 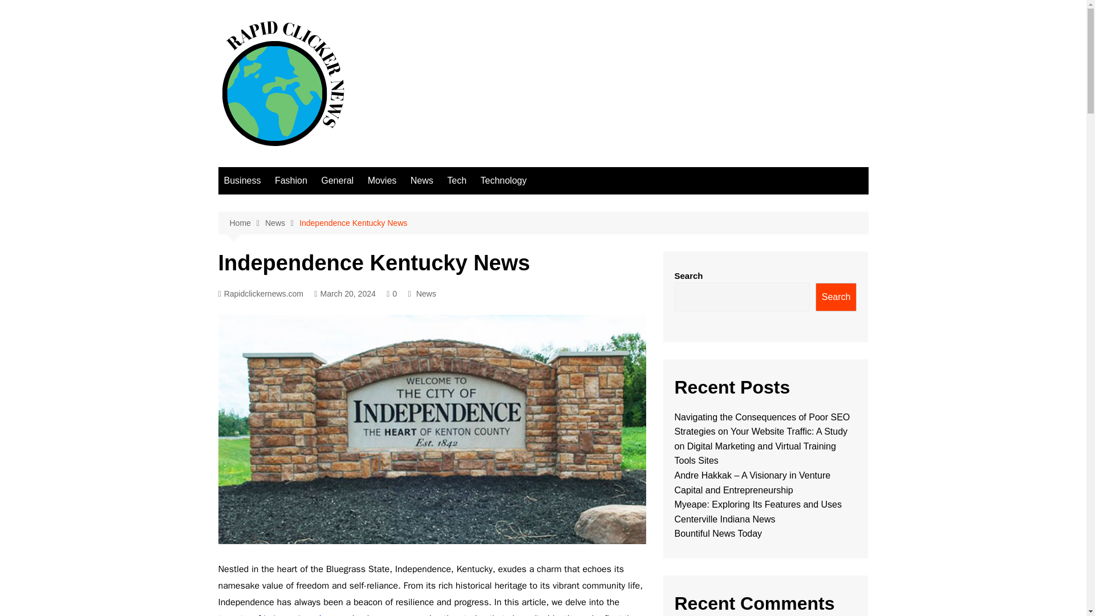 What do you see at coordinates (344, 294) in the screenshot?
I see `March 20, 2024` at bounding box center [344, 294].